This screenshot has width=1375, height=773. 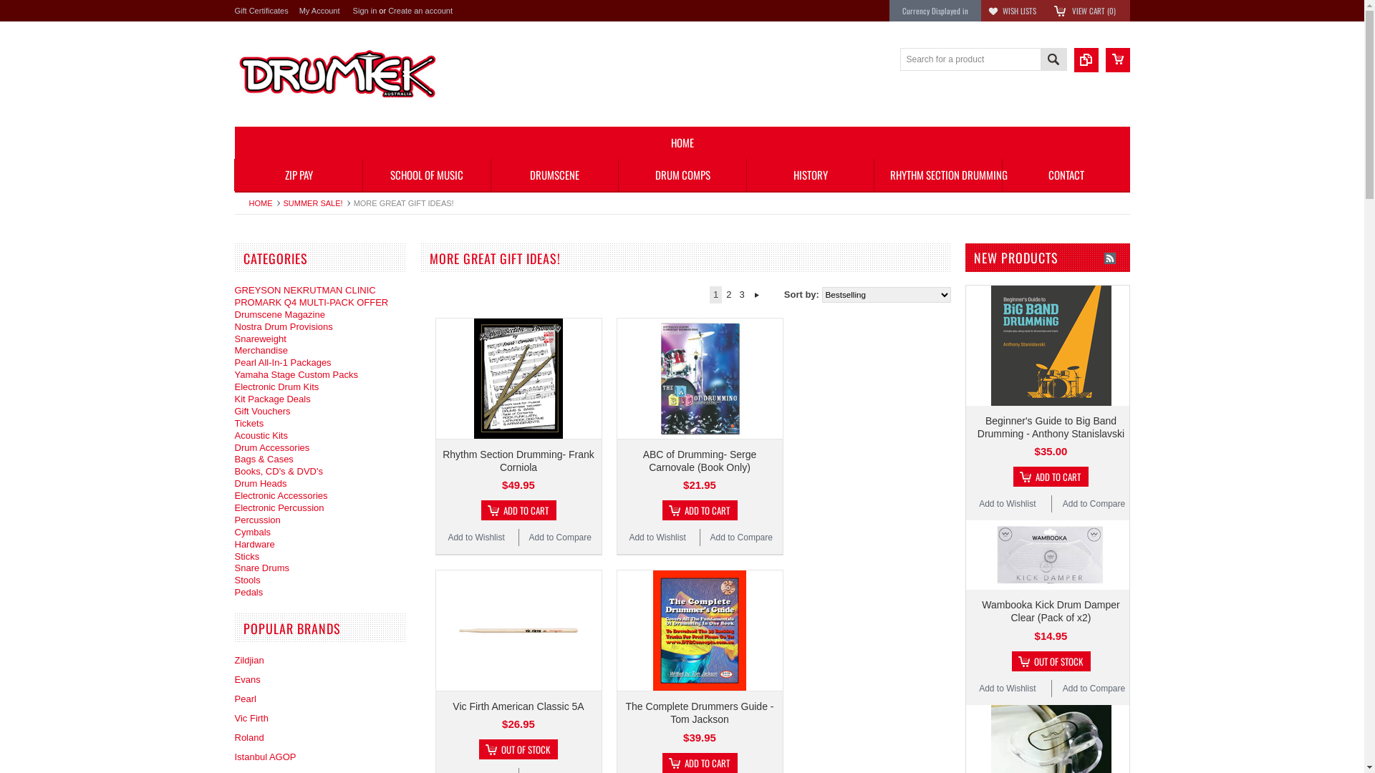 I want to click on Kit Package Deals, so click(x=273, y=399).